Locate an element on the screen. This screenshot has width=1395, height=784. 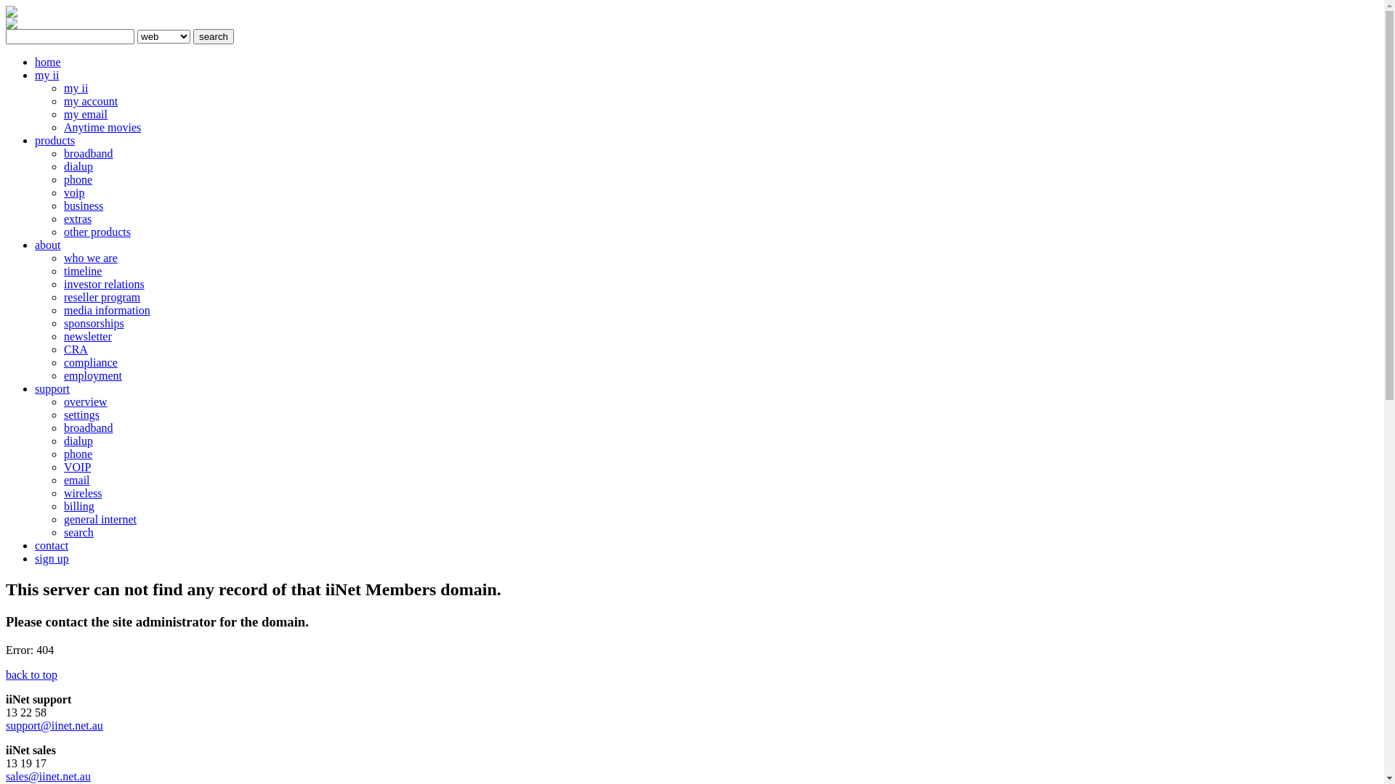
phone is located at coordinates (78, 454).